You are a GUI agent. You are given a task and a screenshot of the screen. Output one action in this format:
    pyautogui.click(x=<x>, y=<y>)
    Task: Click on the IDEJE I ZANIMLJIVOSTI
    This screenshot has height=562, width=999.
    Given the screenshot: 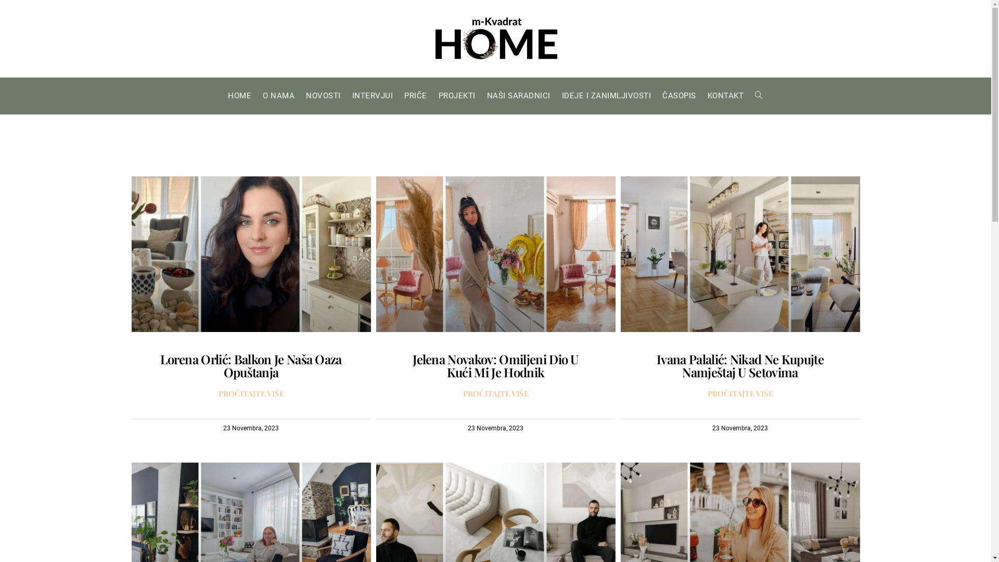 What is the action you would take?
    pyautogui.click(x=607, y=96)
    